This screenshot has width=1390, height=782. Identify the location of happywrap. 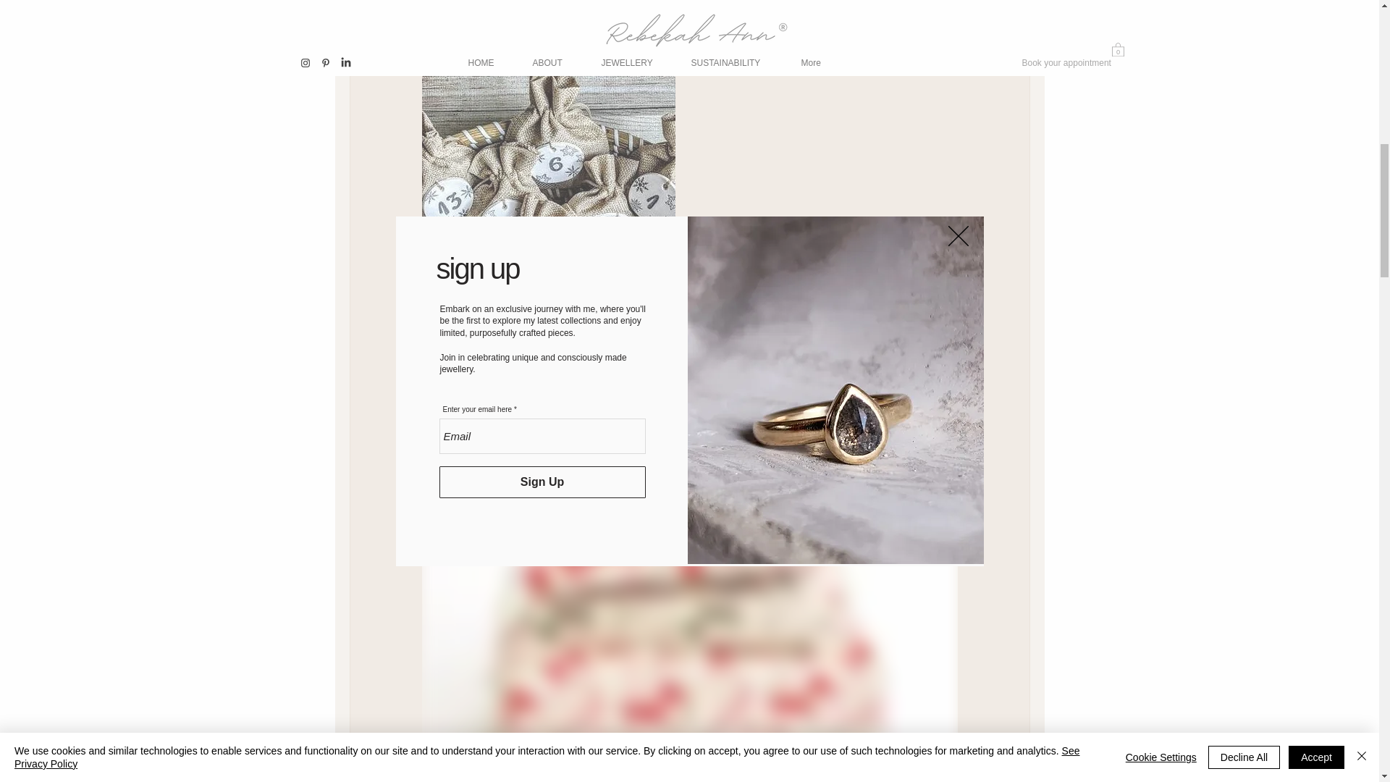
(536, 363).